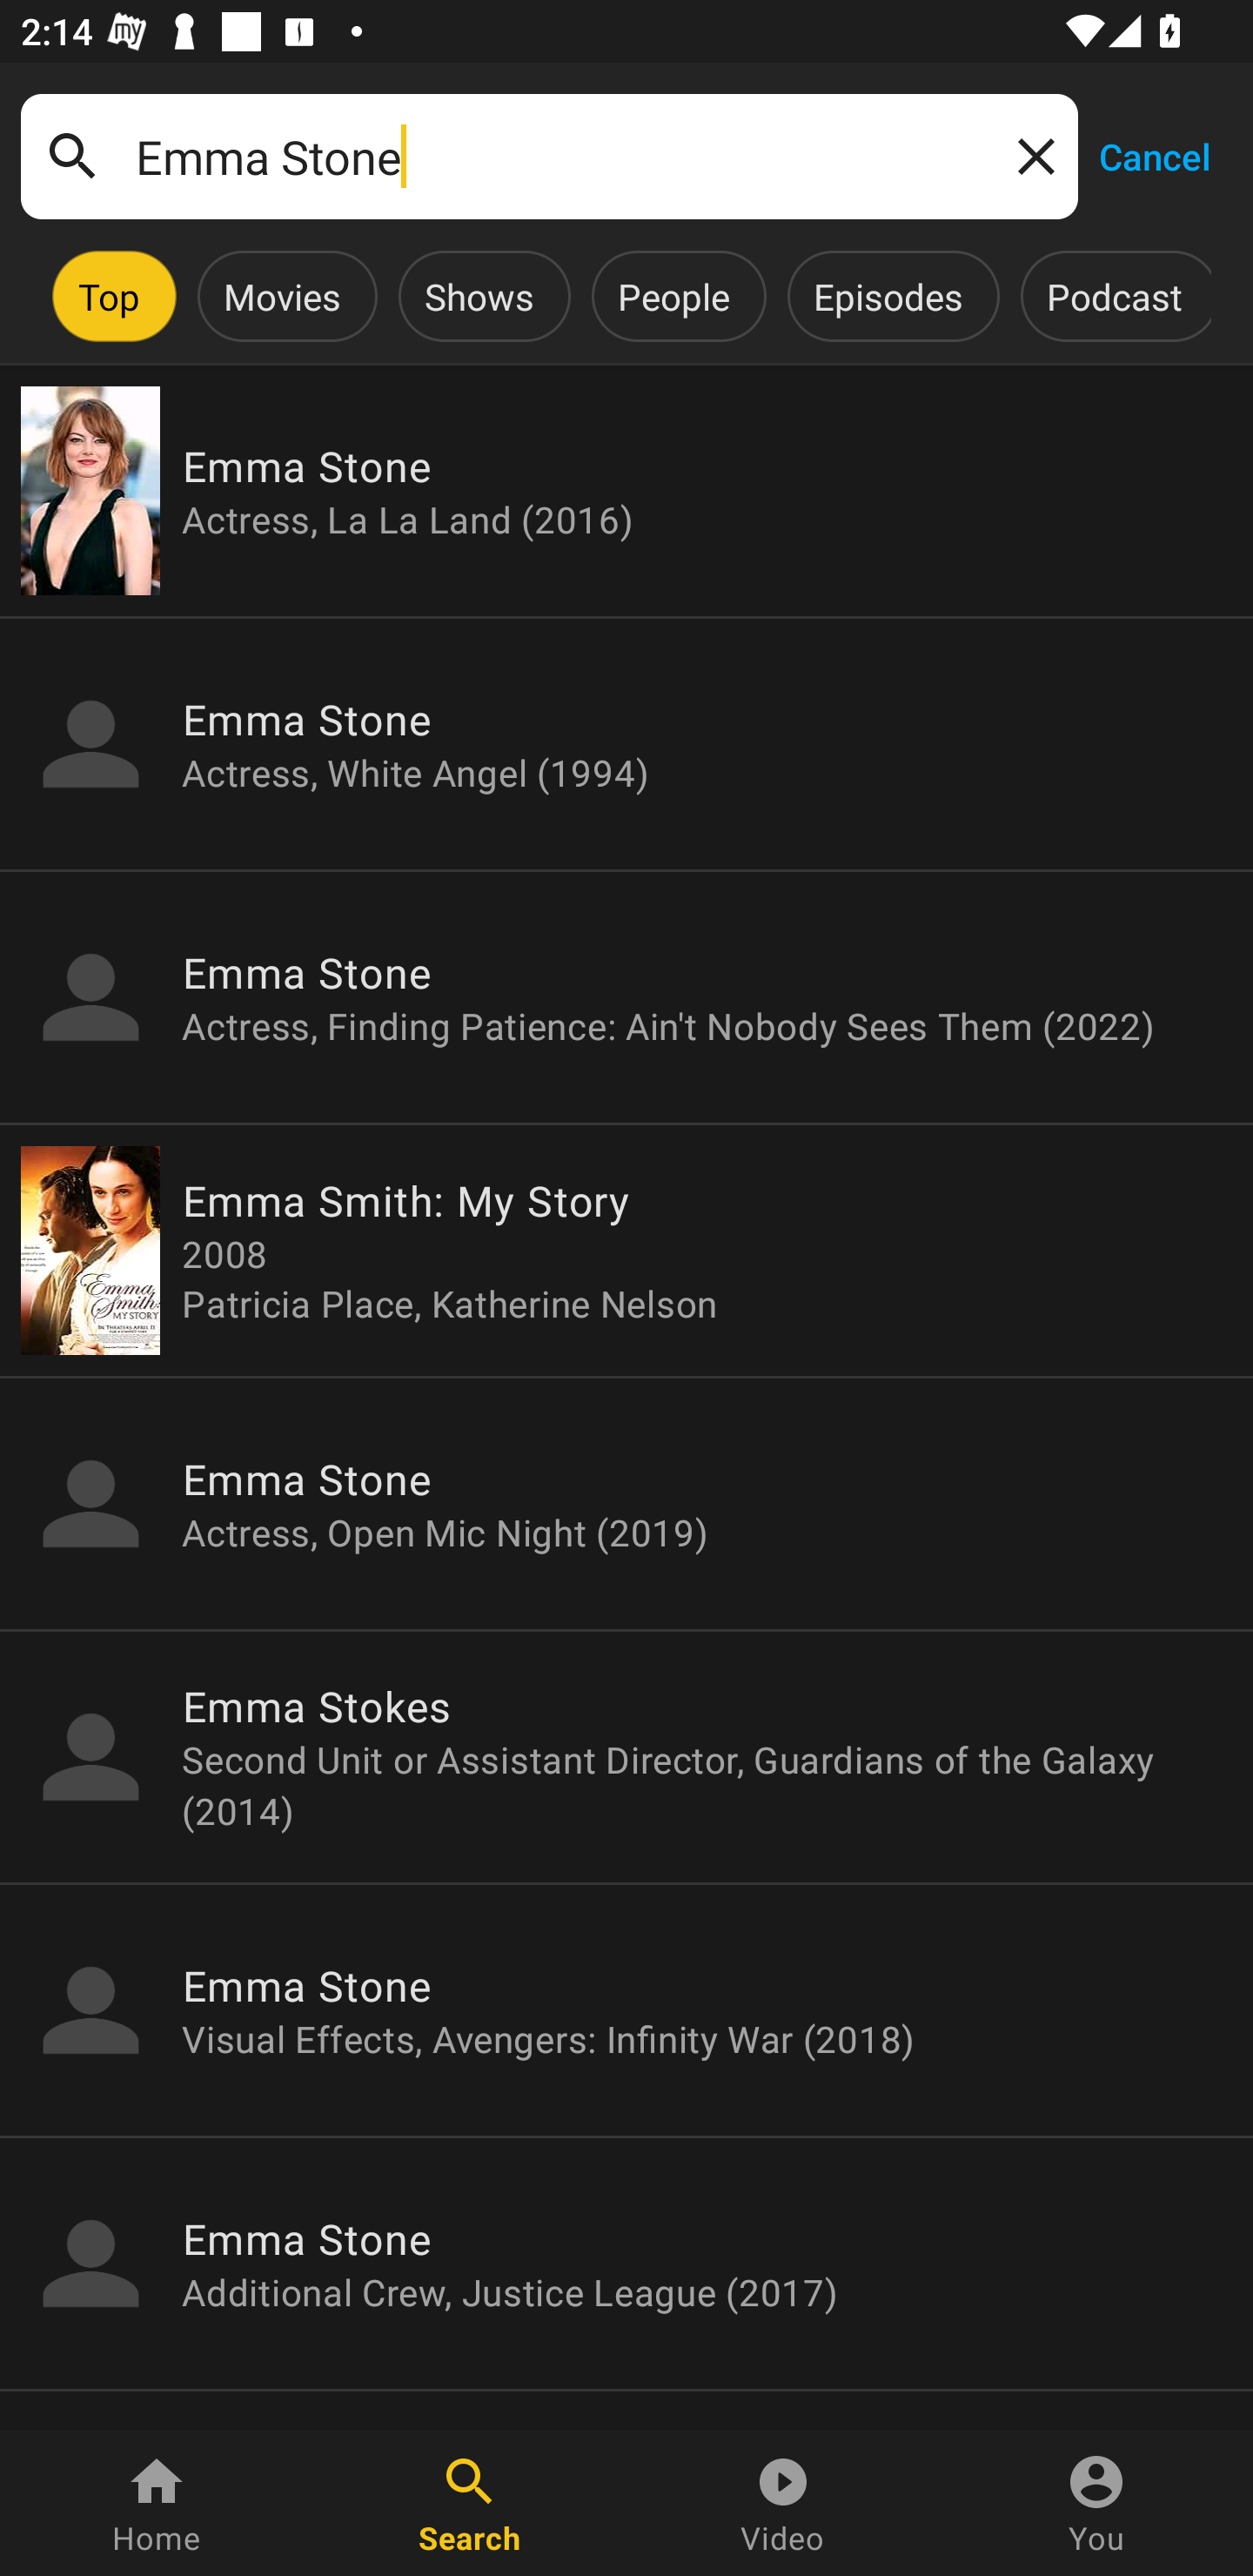 The width and height of the screenshot is (1253, 2576). What do you see at coordinates (157, 2503) in the screenshot?
I see `Home` at bounding box center [157, 2503].